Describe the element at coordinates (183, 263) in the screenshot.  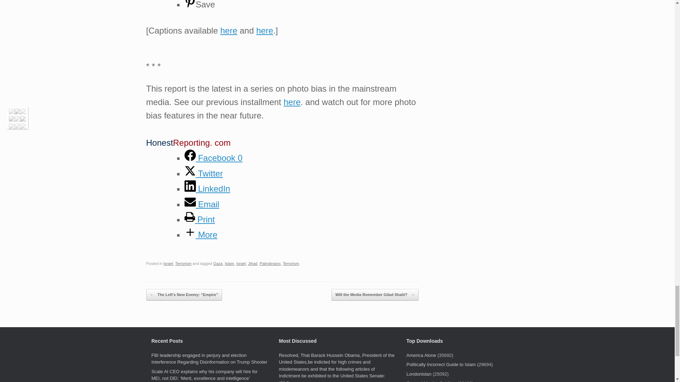
I see `Terrorism` at that location.